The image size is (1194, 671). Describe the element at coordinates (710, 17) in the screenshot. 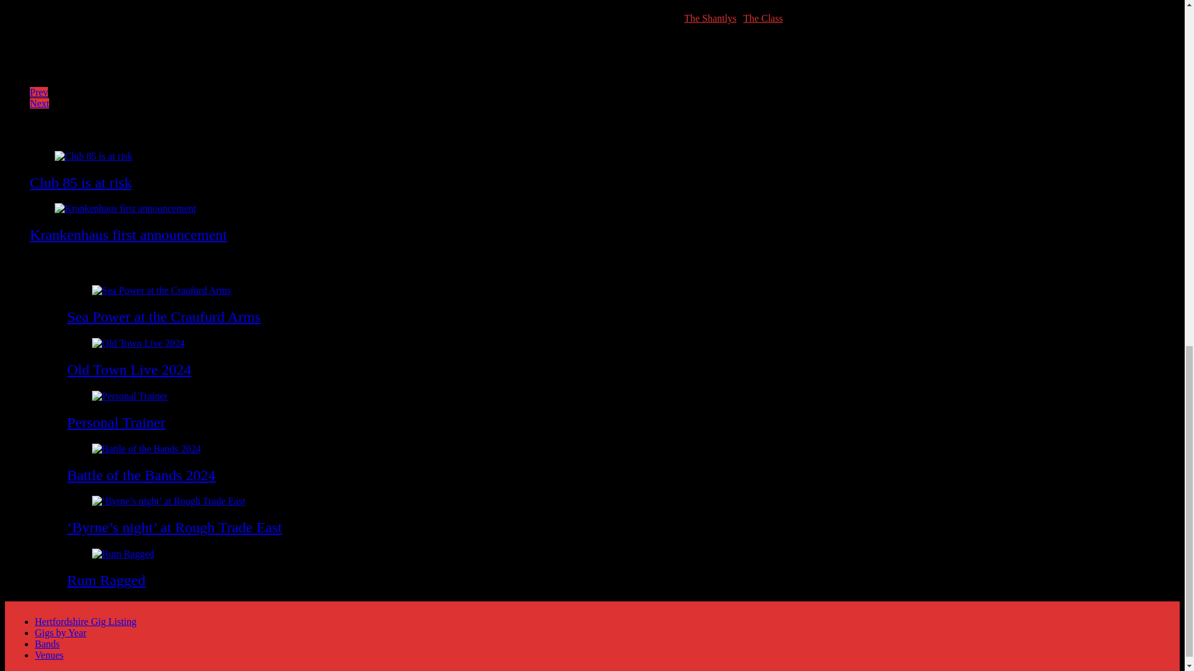

I see `The Shantlys` at that location.